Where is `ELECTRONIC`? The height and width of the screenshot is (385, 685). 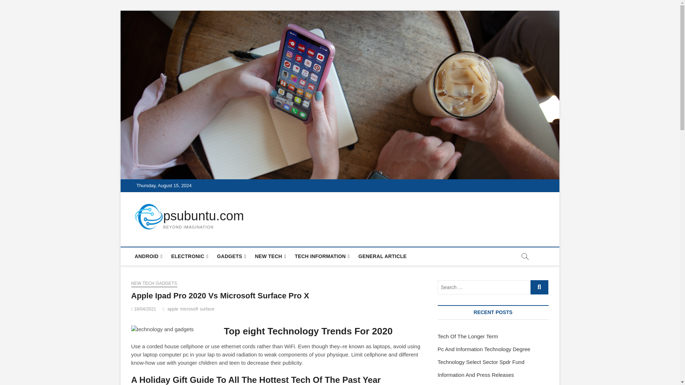 ELECTRONIC is located at coordinates (190, 257).